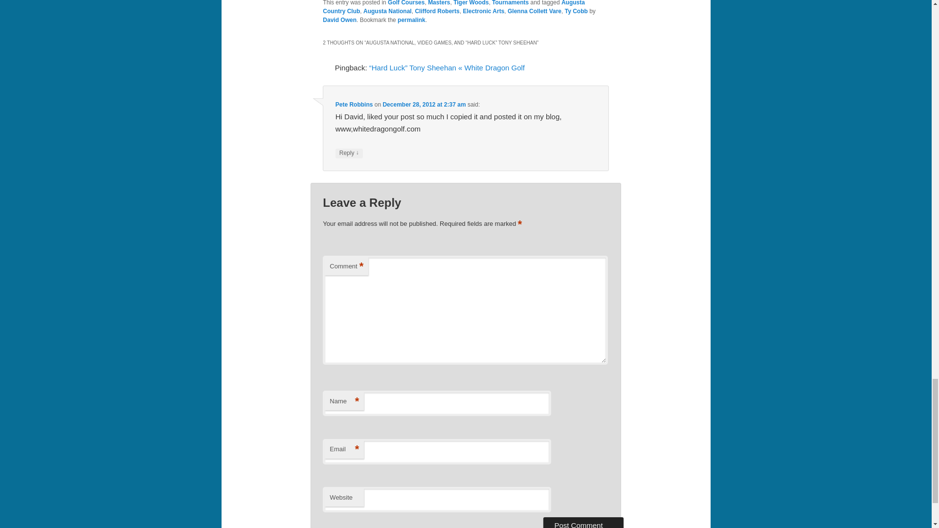 The image size is (939, 528). Describe the element at coordinates (387, 11) in the screenshot. I see `Augusta National` at that location.